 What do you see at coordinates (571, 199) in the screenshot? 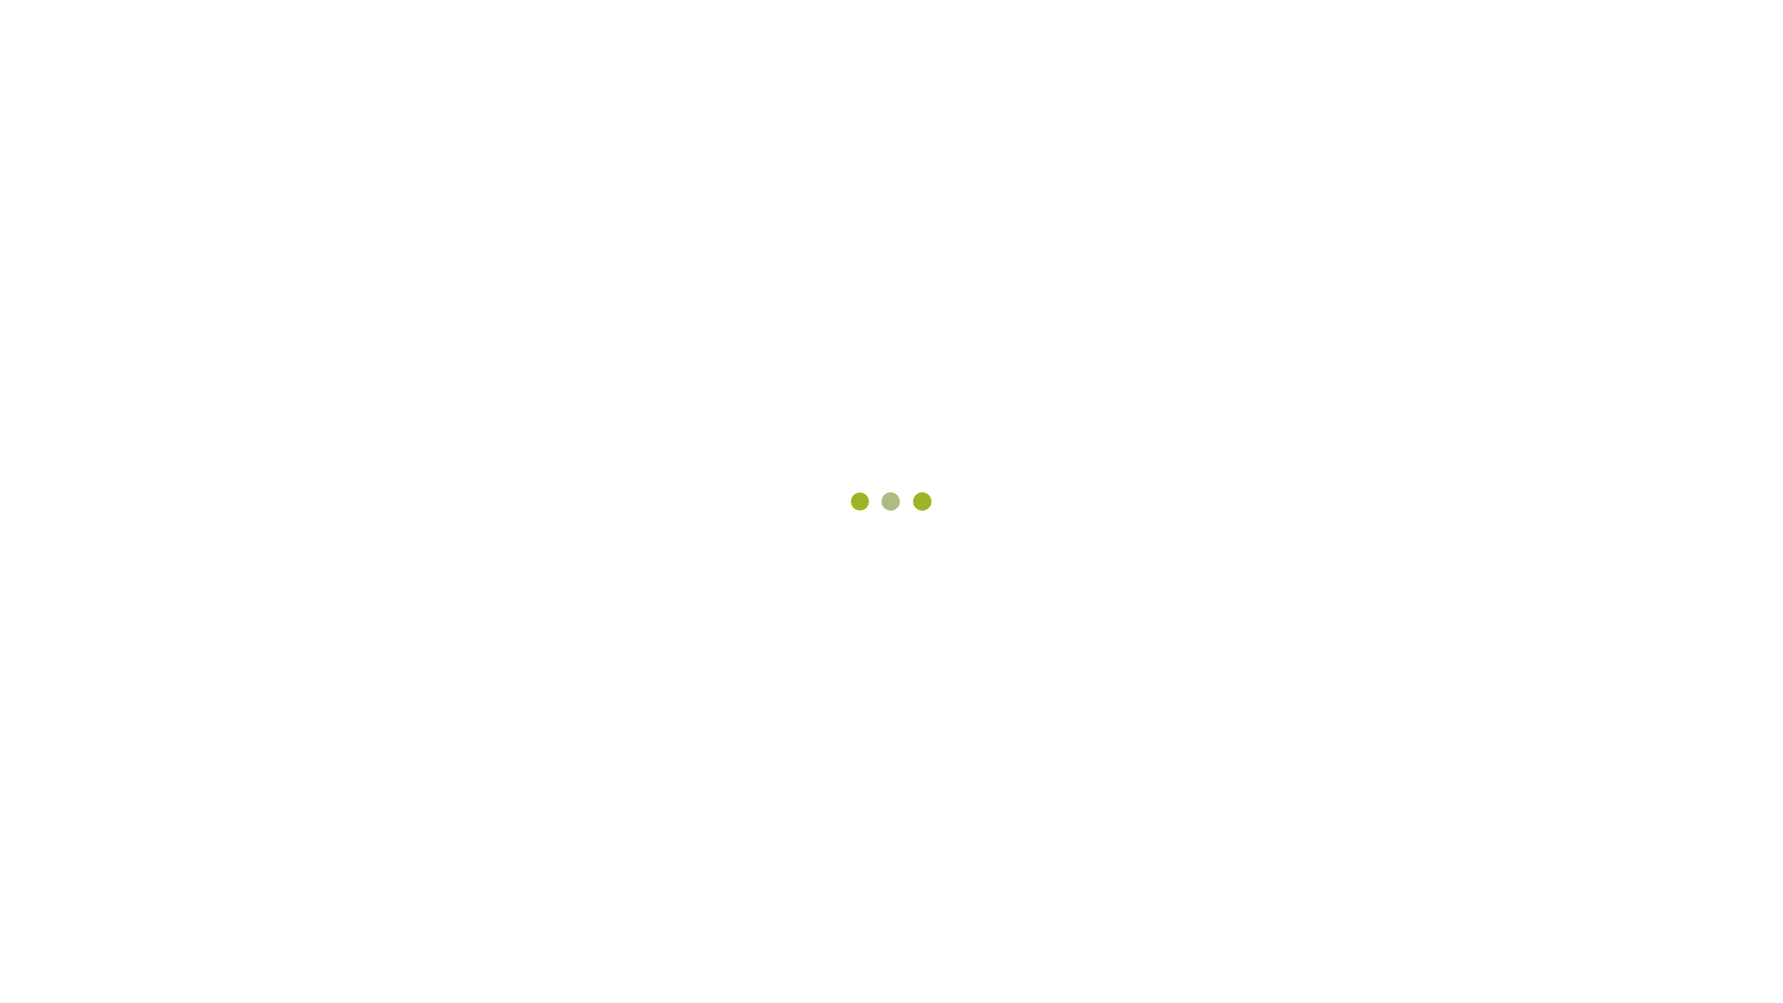
I see `Corona vaccinations at cereneo` at bounding box center [571, 199].